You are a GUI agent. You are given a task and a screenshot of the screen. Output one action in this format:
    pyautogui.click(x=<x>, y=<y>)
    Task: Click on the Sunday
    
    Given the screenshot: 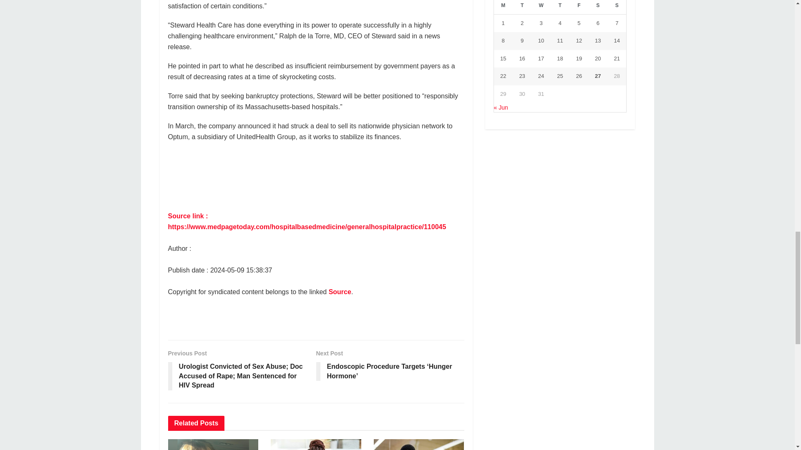 What is the action you would take?
    pyautogui.click(x=617, y=7)
    